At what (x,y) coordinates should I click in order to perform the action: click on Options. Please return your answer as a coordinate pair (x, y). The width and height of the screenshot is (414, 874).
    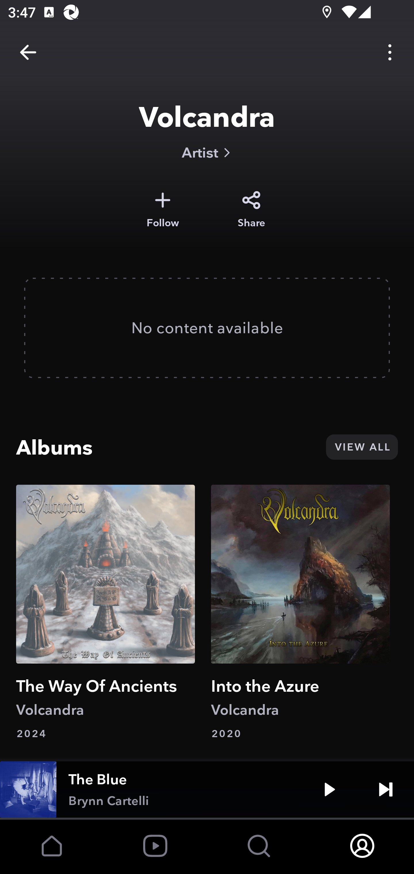
    Looking at the image, I should click on (390, 52).